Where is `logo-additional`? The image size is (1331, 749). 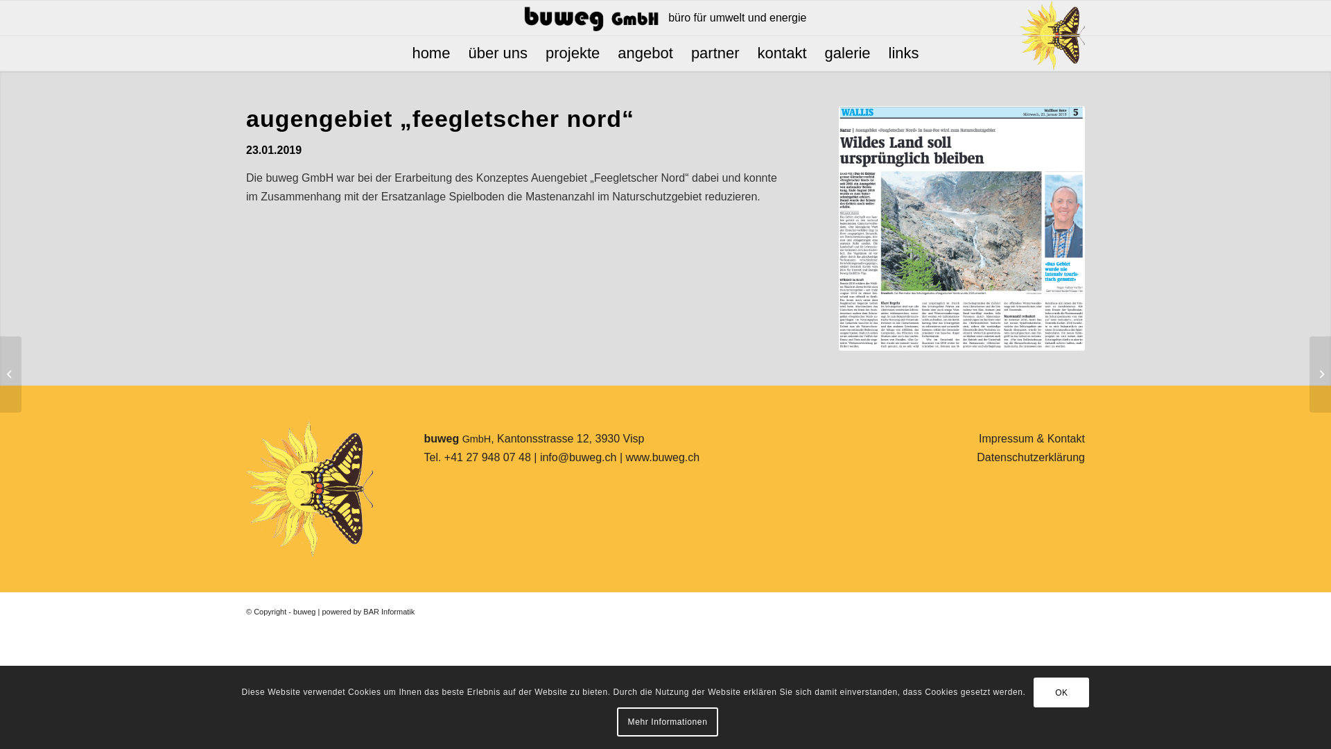 logo-additional is located at coordinates (310, 489).